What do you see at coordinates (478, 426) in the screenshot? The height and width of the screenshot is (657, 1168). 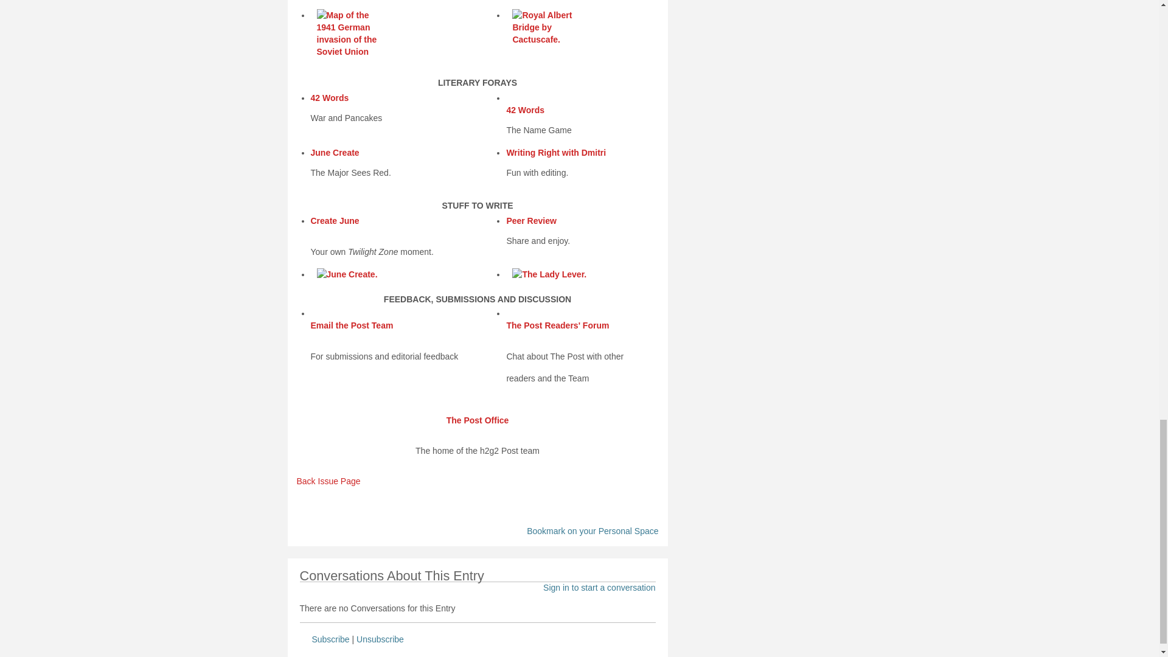 I see `The Post Office` at bounding box center [478, 426].